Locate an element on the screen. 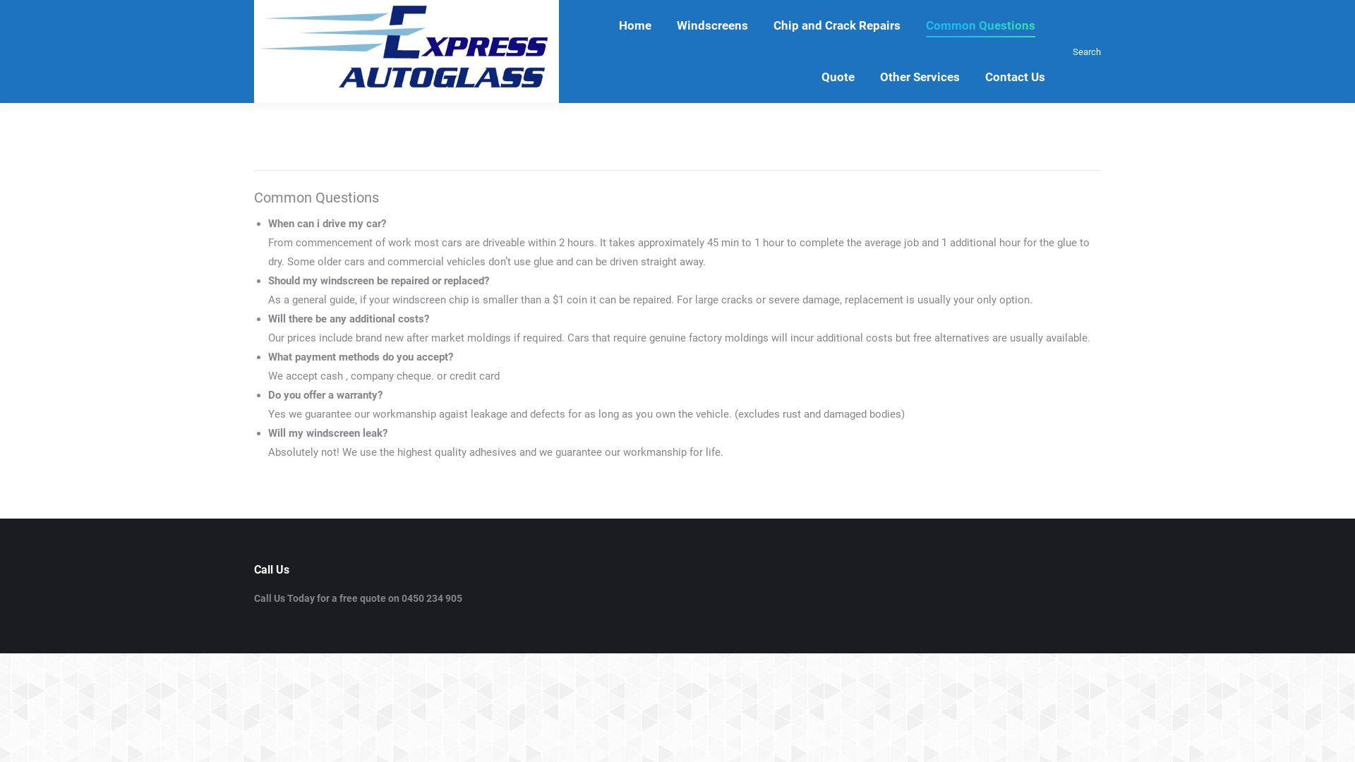 This screenshot has width=1355, height=762. Search is located at coordinates (1085, 52).